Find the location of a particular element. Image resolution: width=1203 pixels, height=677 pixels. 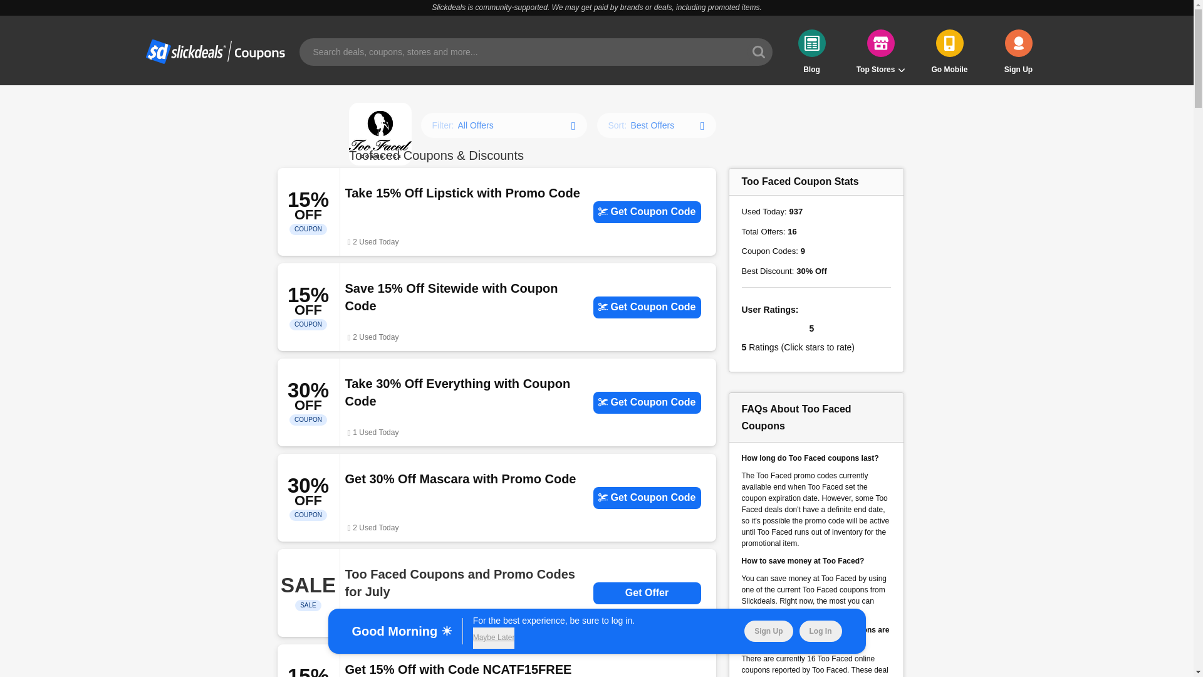

Go Mobile is located at coordinates (950, 51).